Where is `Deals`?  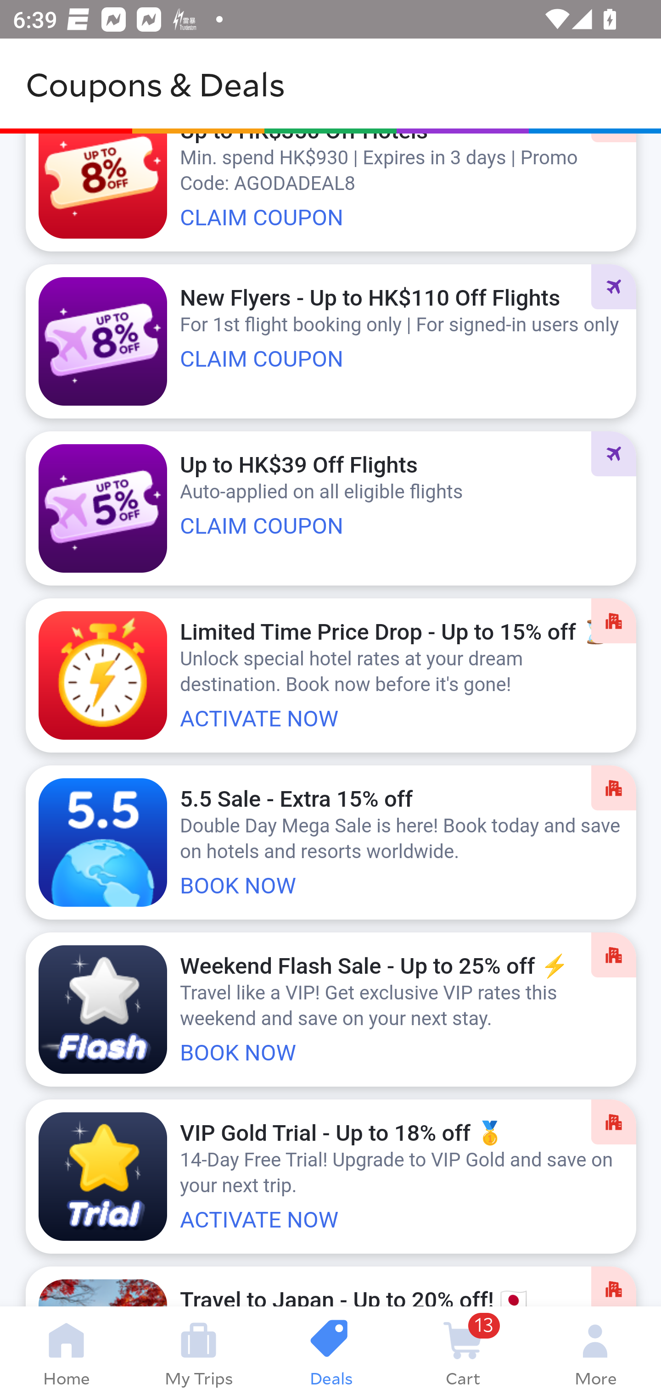
Deals is located at coordinates (330, 1351).